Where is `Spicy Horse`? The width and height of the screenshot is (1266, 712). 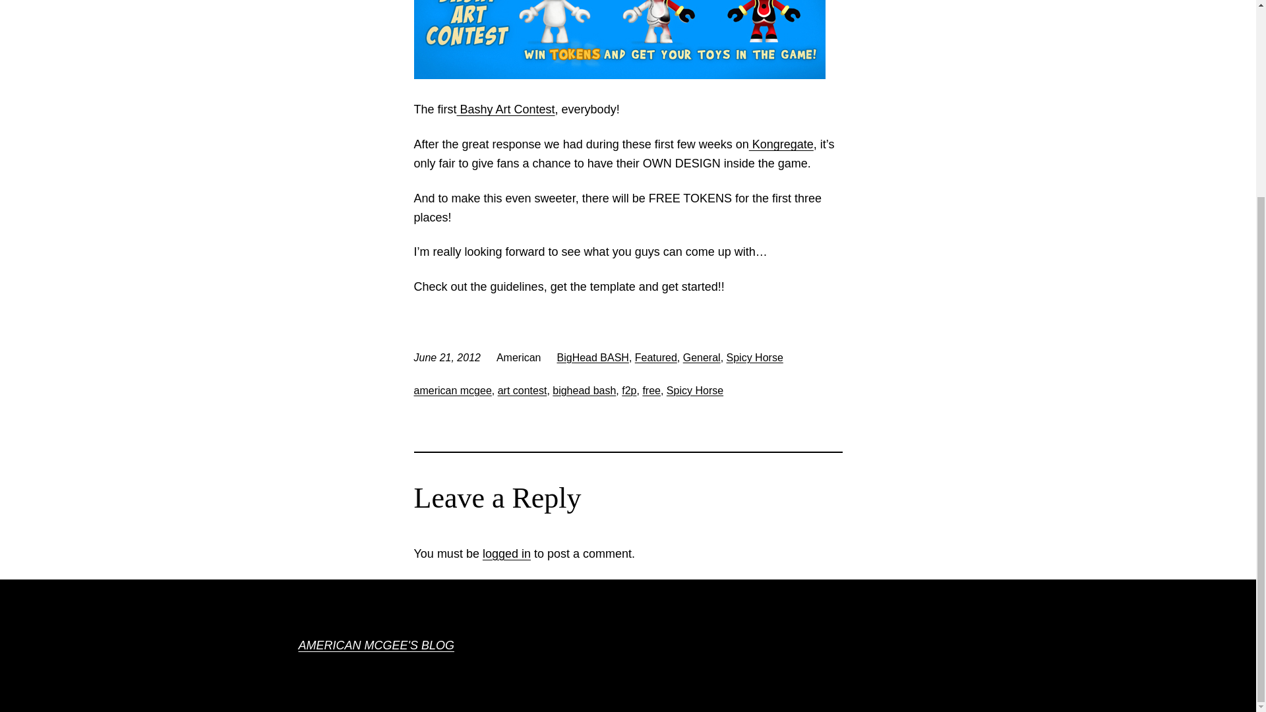
Spicy Horse is located at coordinates (755, 357).